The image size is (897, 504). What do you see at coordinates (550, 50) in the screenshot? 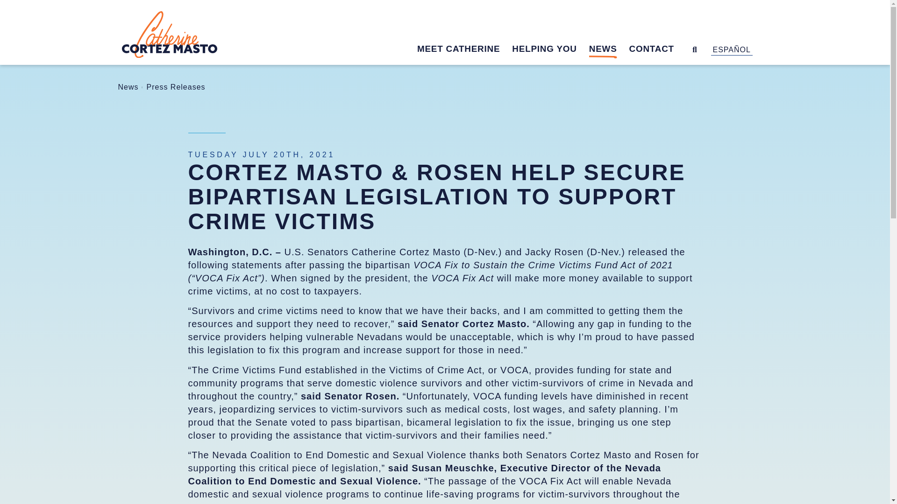
I see `HELPING YOU` at bounding box center [550, 50].